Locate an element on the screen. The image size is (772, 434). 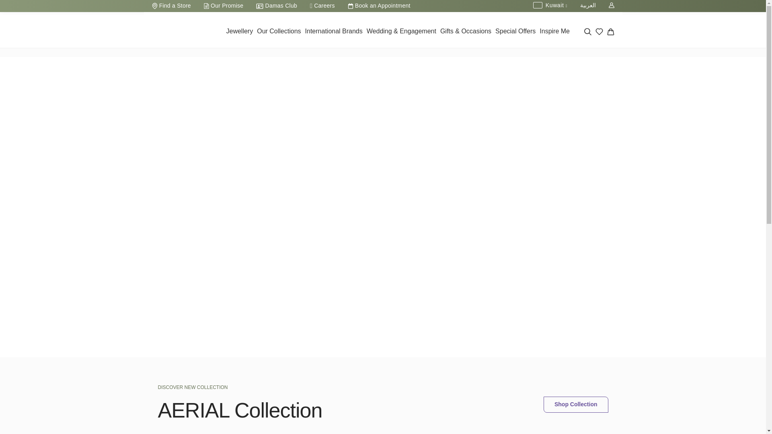
Book an Appointment is located at coordinates (379, 6).